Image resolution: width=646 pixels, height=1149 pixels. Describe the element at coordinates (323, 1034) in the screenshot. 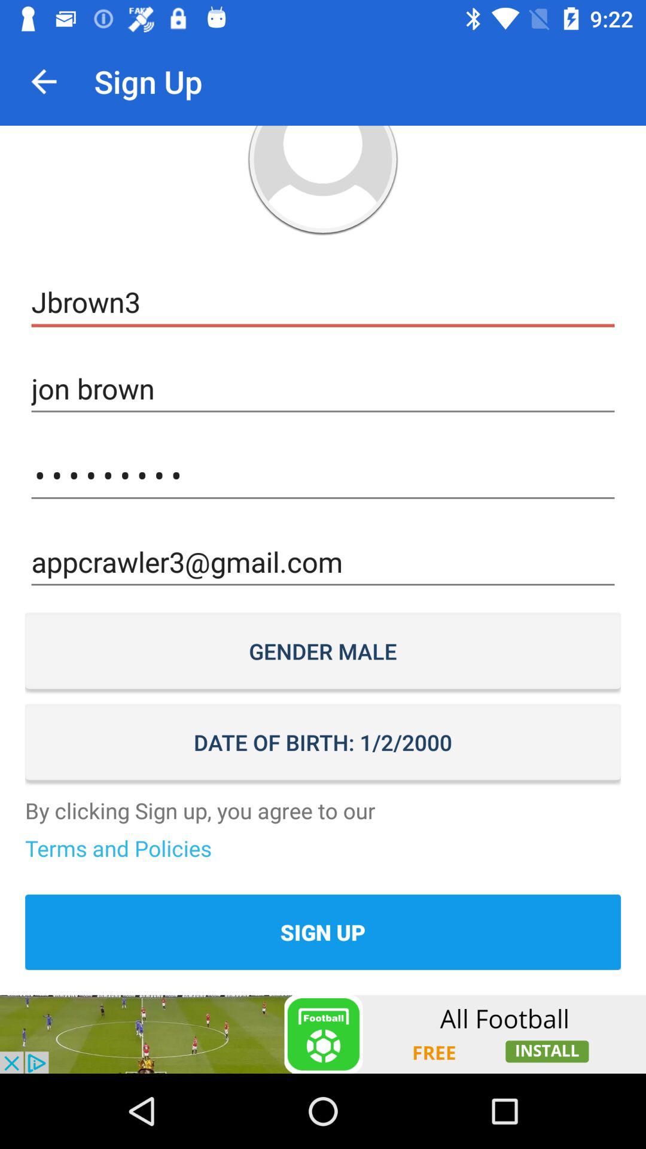

I see `all football advertisement` at that location.